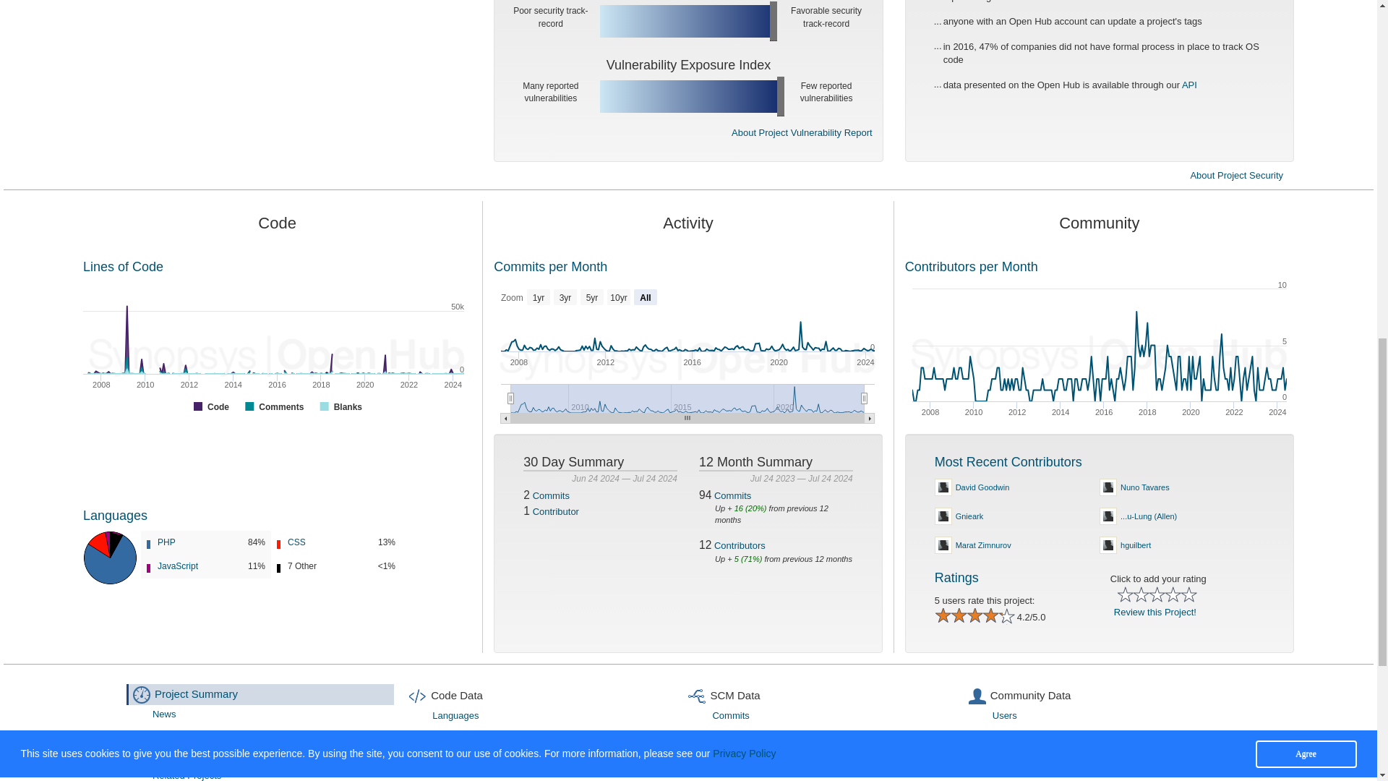 The image size is (1388, 781). I want to click on Gnieark, so click(1025, 516).